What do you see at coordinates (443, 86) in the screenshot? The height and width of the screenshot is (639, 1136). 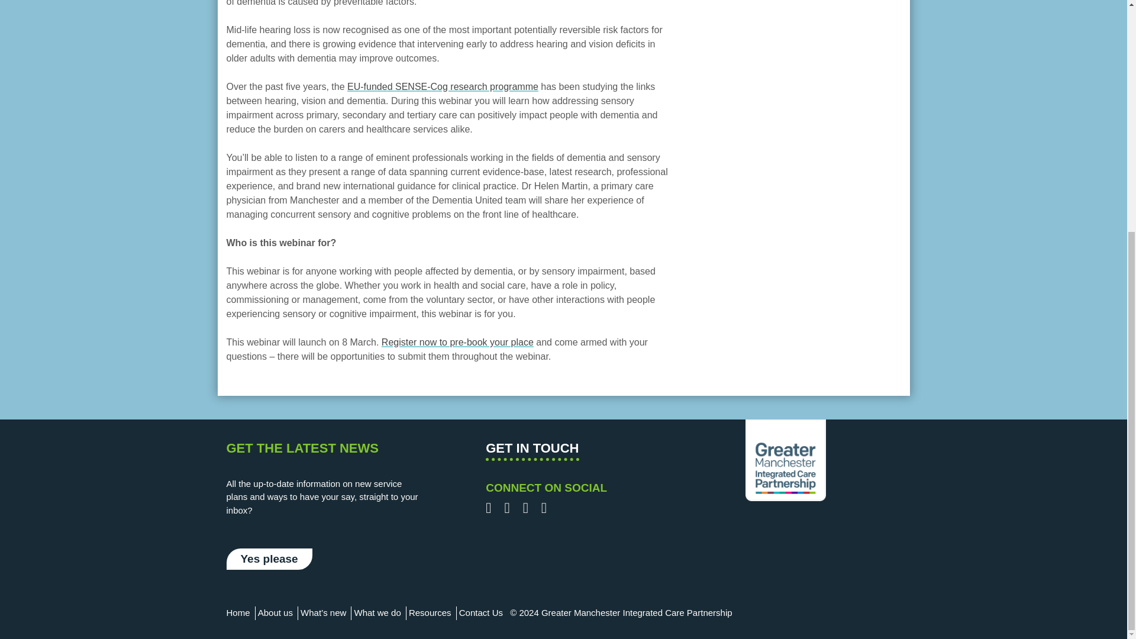 I see `EU-funded SENSE-Cog research programme` at bounding box center [443, 86].